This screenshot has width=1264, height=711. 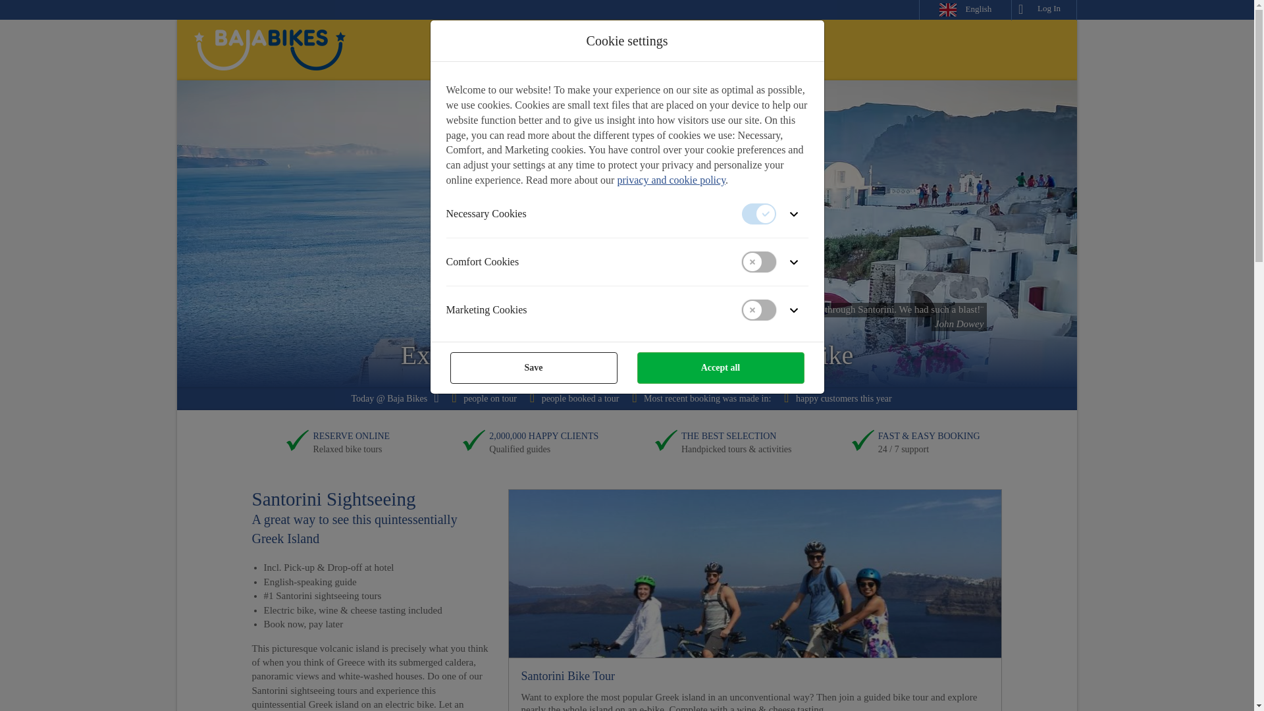 I want to click on English, so click(x=965, y=10).